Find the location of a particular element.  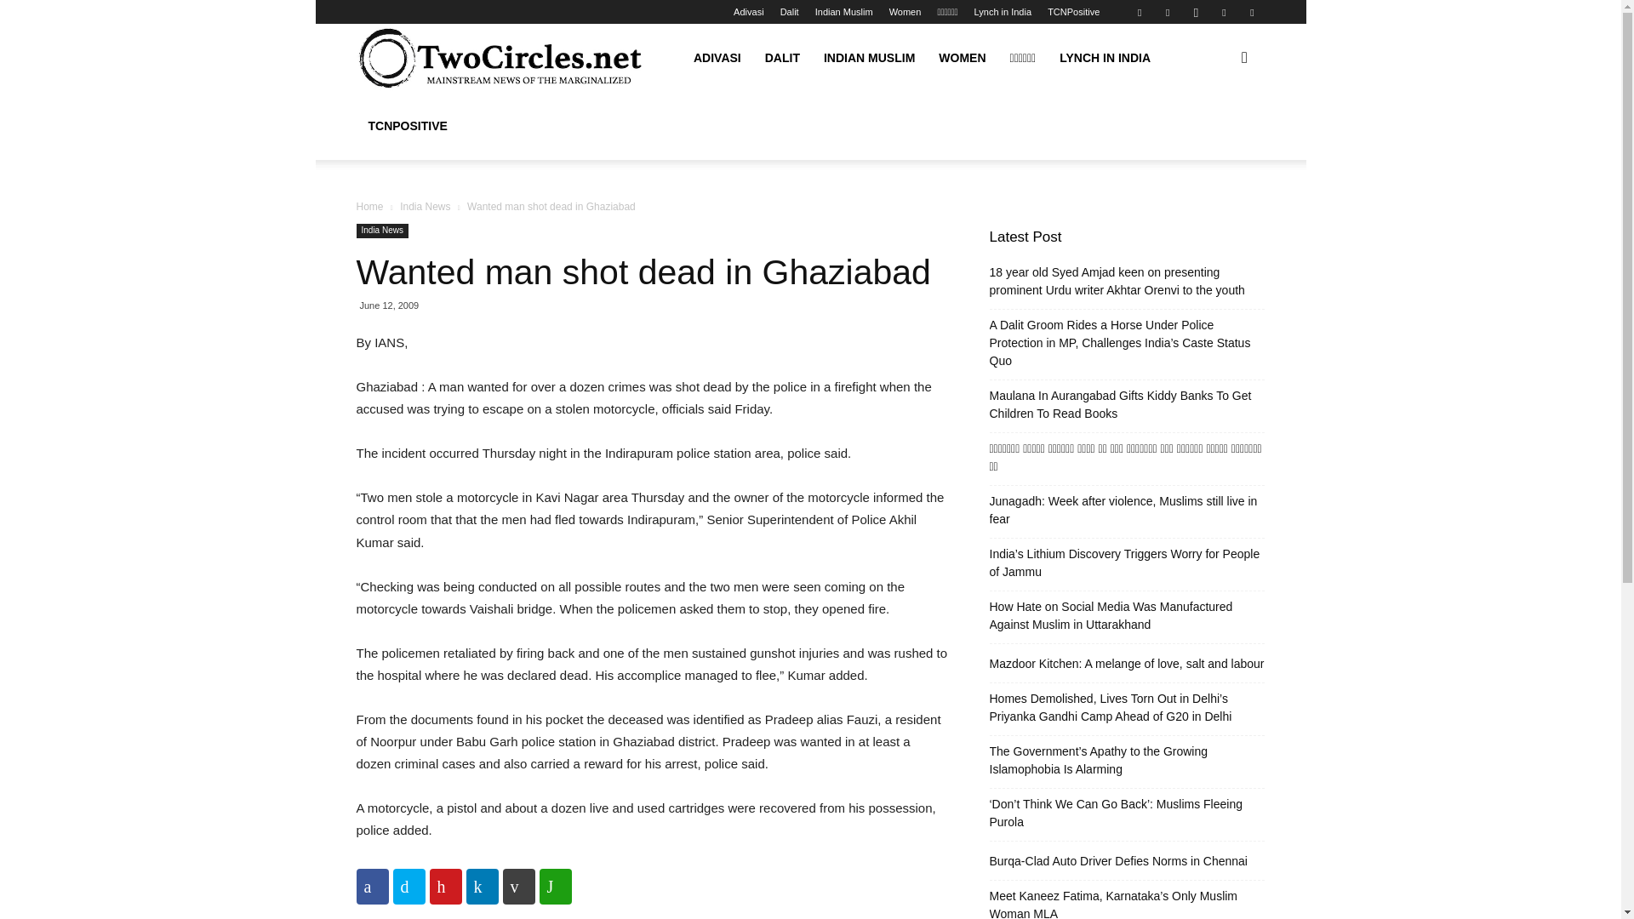

Women is located at coordinates (905, 12).